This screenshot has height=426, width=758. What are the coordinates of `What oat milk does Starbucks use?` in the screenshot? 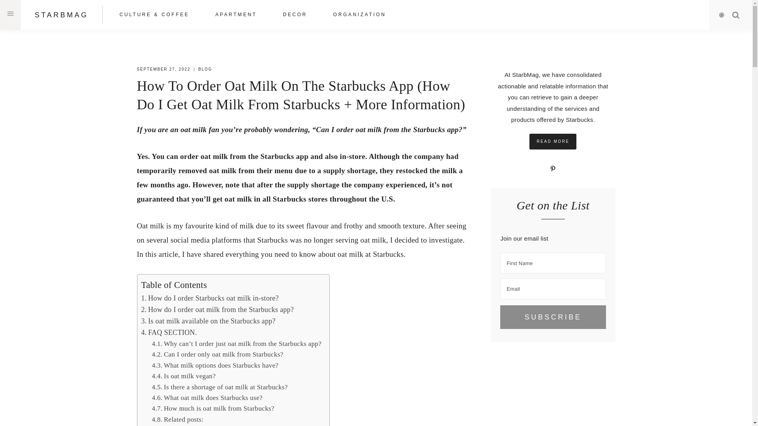 It's located at (207, 398).